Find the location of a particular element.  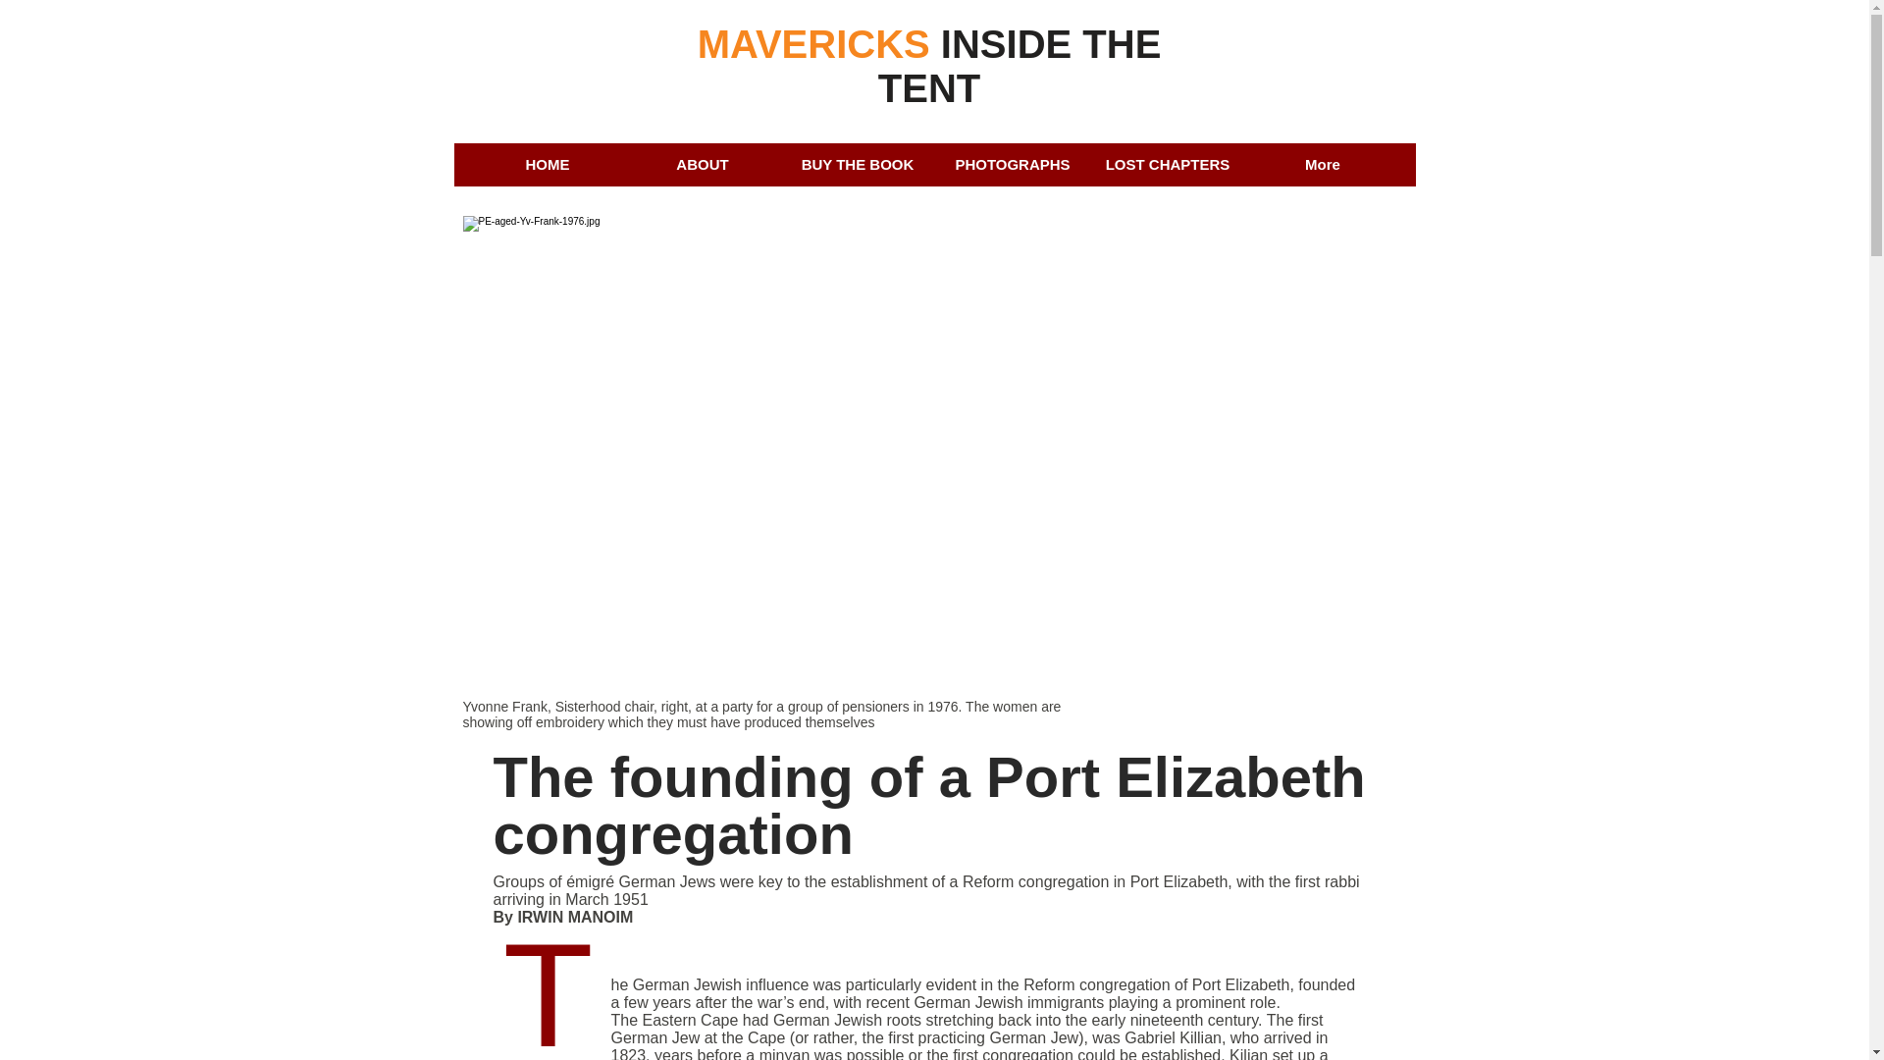

BUY THE BOOK is located at coordinates (857, 165).